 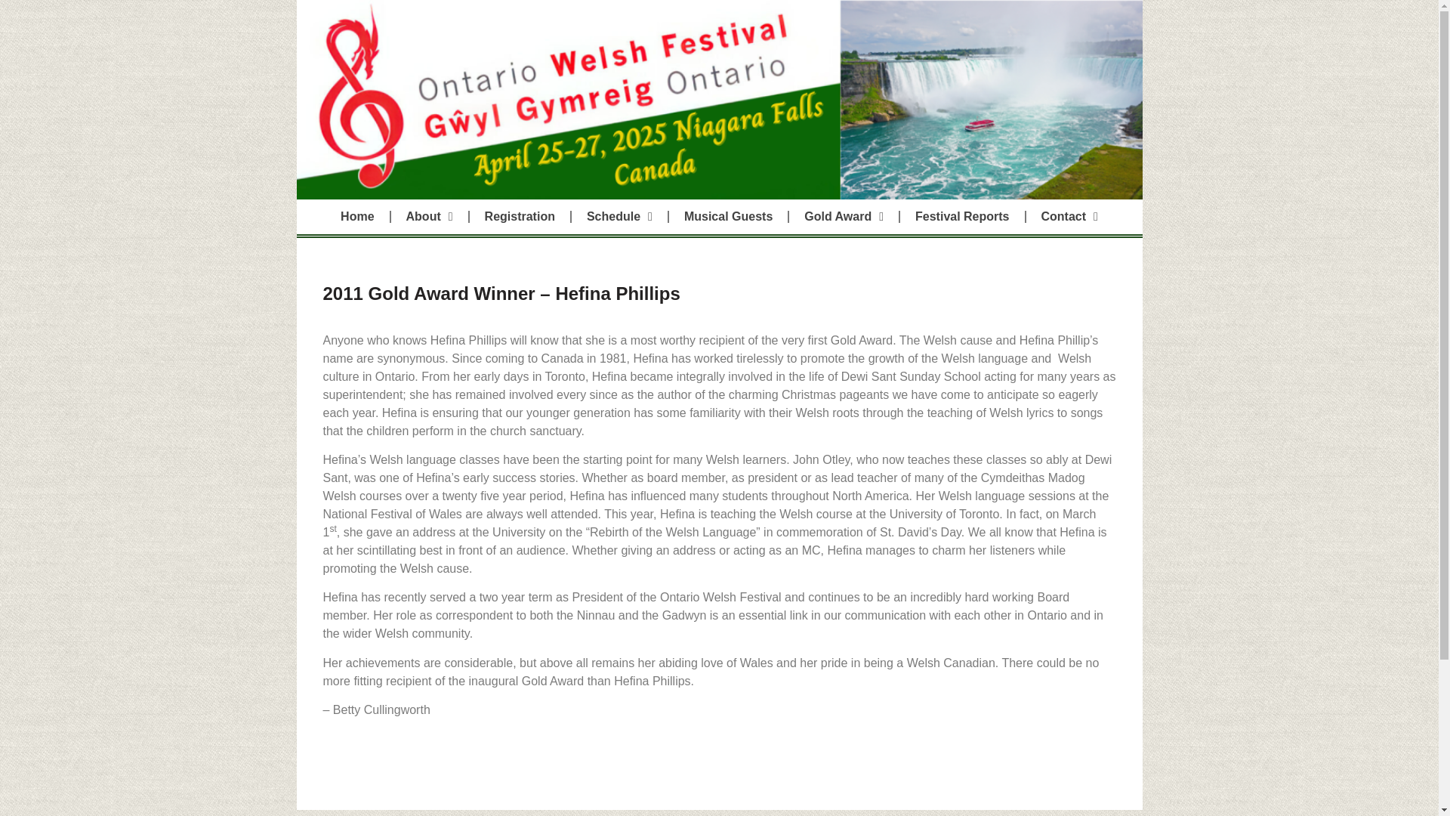 I want to click on Registration, so click(x=520, y=216).